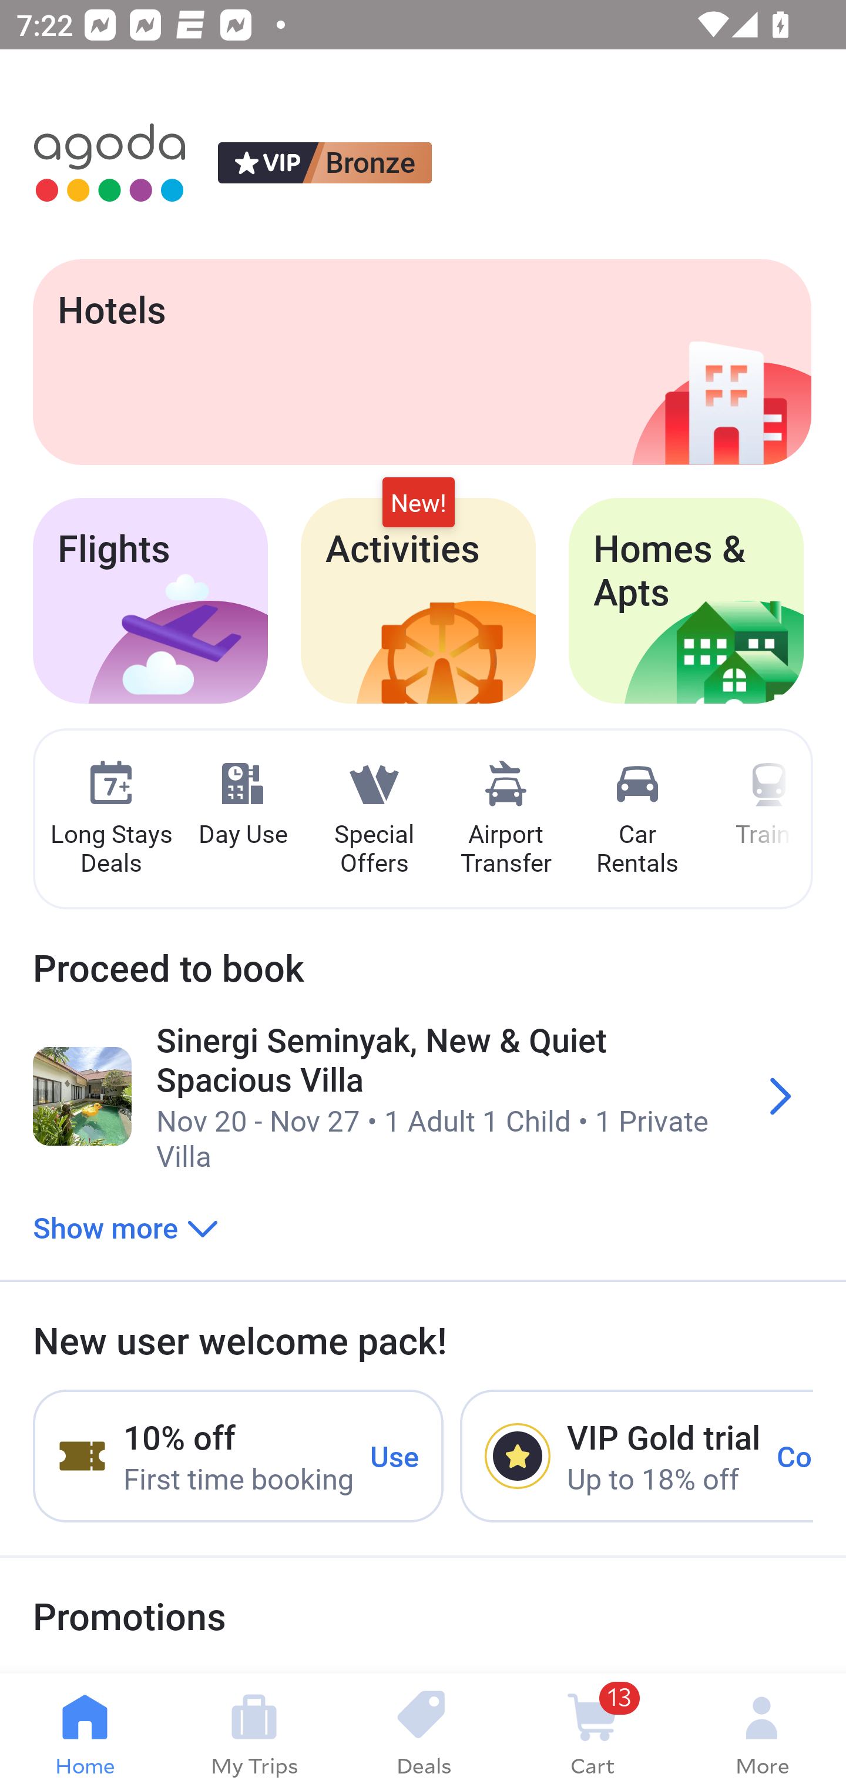 The height and width of the screenshot is (1787, 846). What do you see at coordinates (686, 601) in the screenshot?
I see `Homes & Apts` at bounding box center [686, 601].